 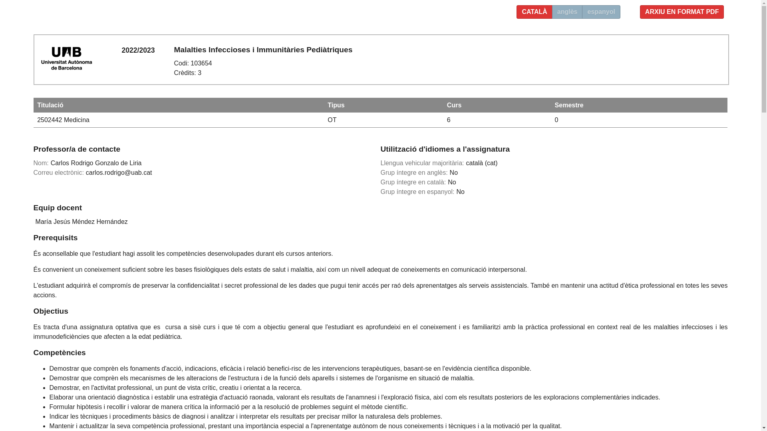 I want to click on ARXIU EN FORMAT PDF, so click(x=682, y=12).